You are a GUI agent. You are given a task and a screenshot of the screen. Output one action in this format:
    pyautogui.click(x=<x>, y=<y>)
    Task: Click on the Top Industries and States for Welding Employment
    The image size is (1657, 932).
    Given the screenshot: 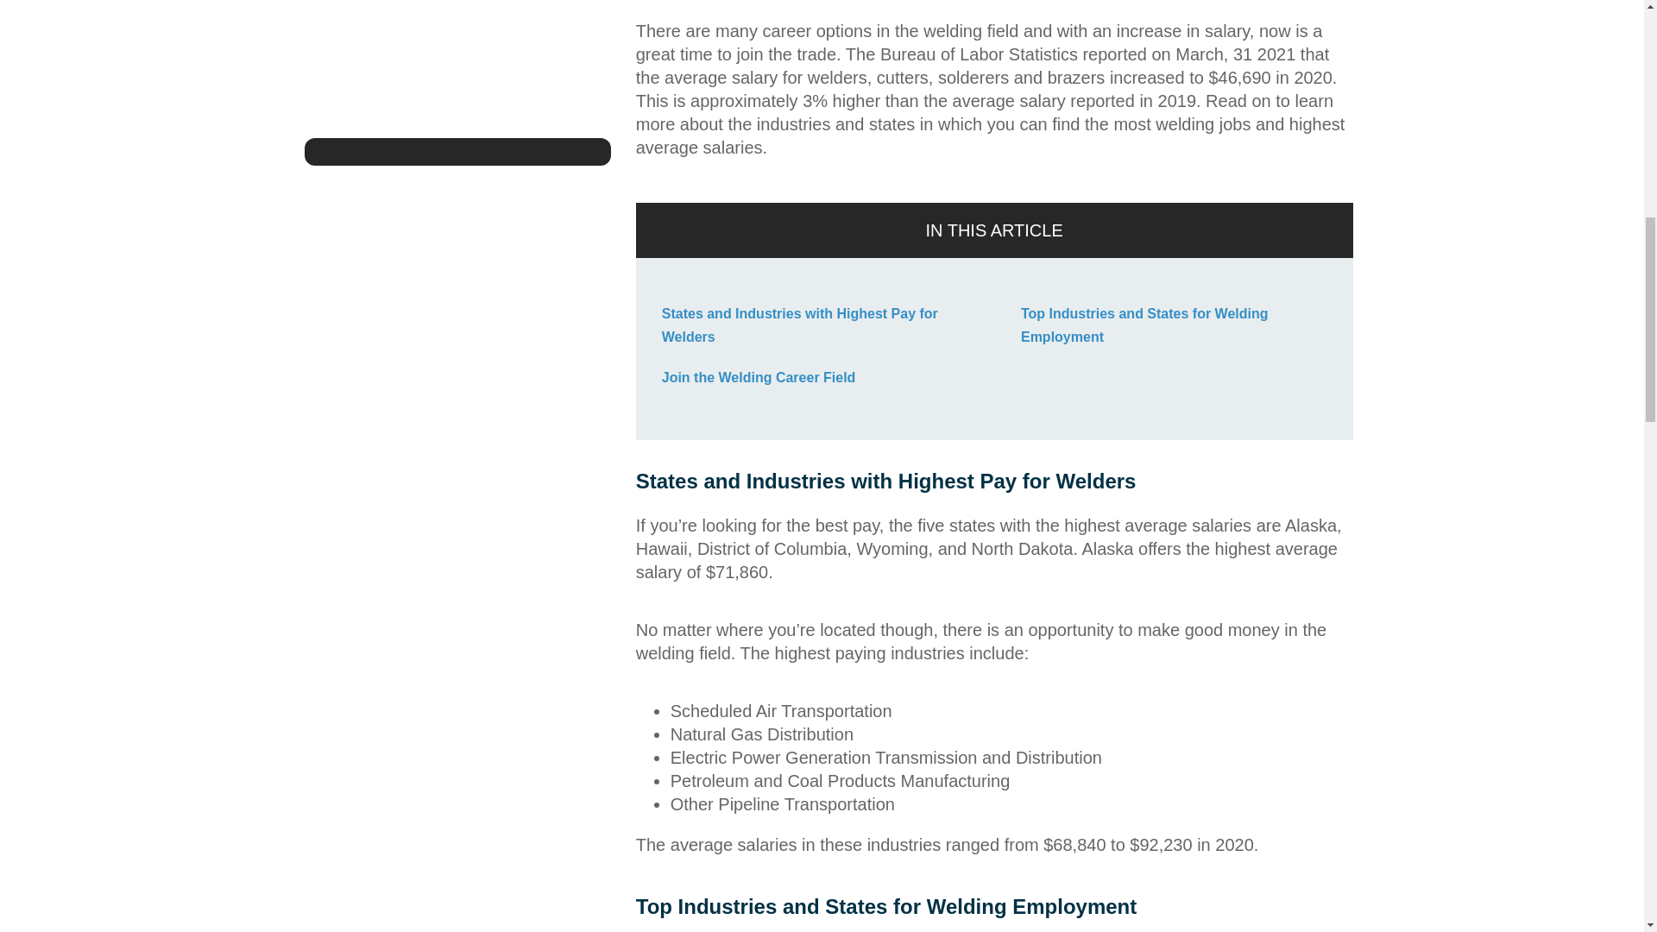 What is the action you would take?
    pyautogui.click(x=1144, y=324)
    